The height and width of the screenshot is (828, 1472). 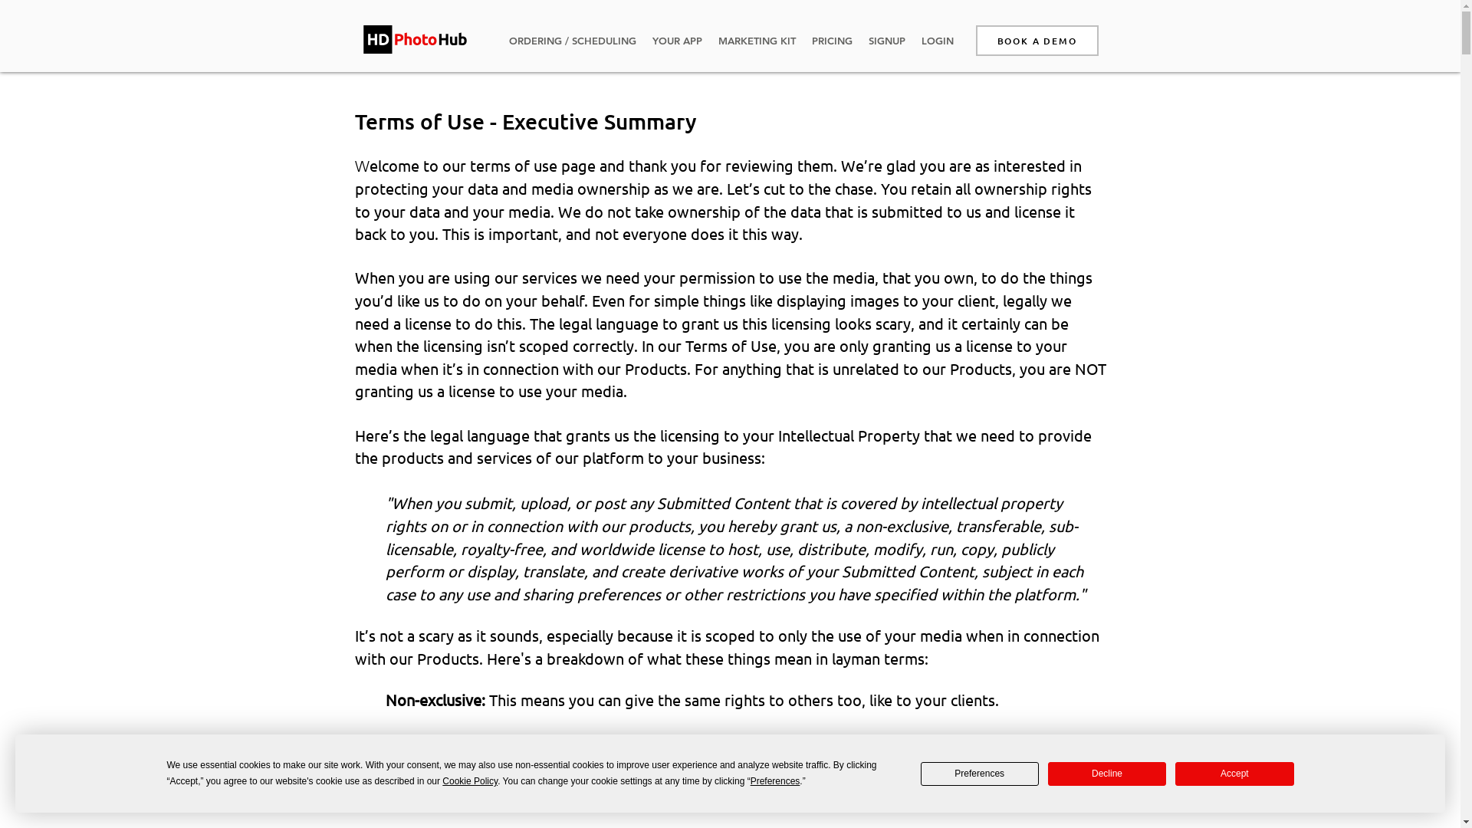 I want to click on BOOK A DEMO, so click(x=1037, y=41).